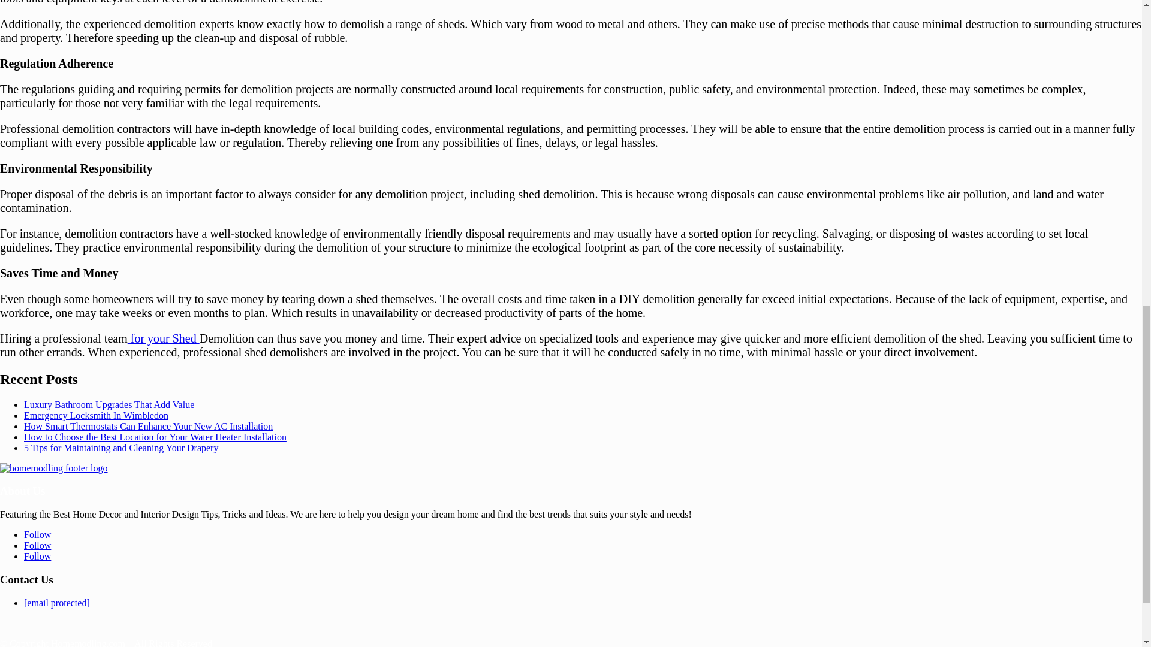  I want to click on Follow, so click(37, 545).